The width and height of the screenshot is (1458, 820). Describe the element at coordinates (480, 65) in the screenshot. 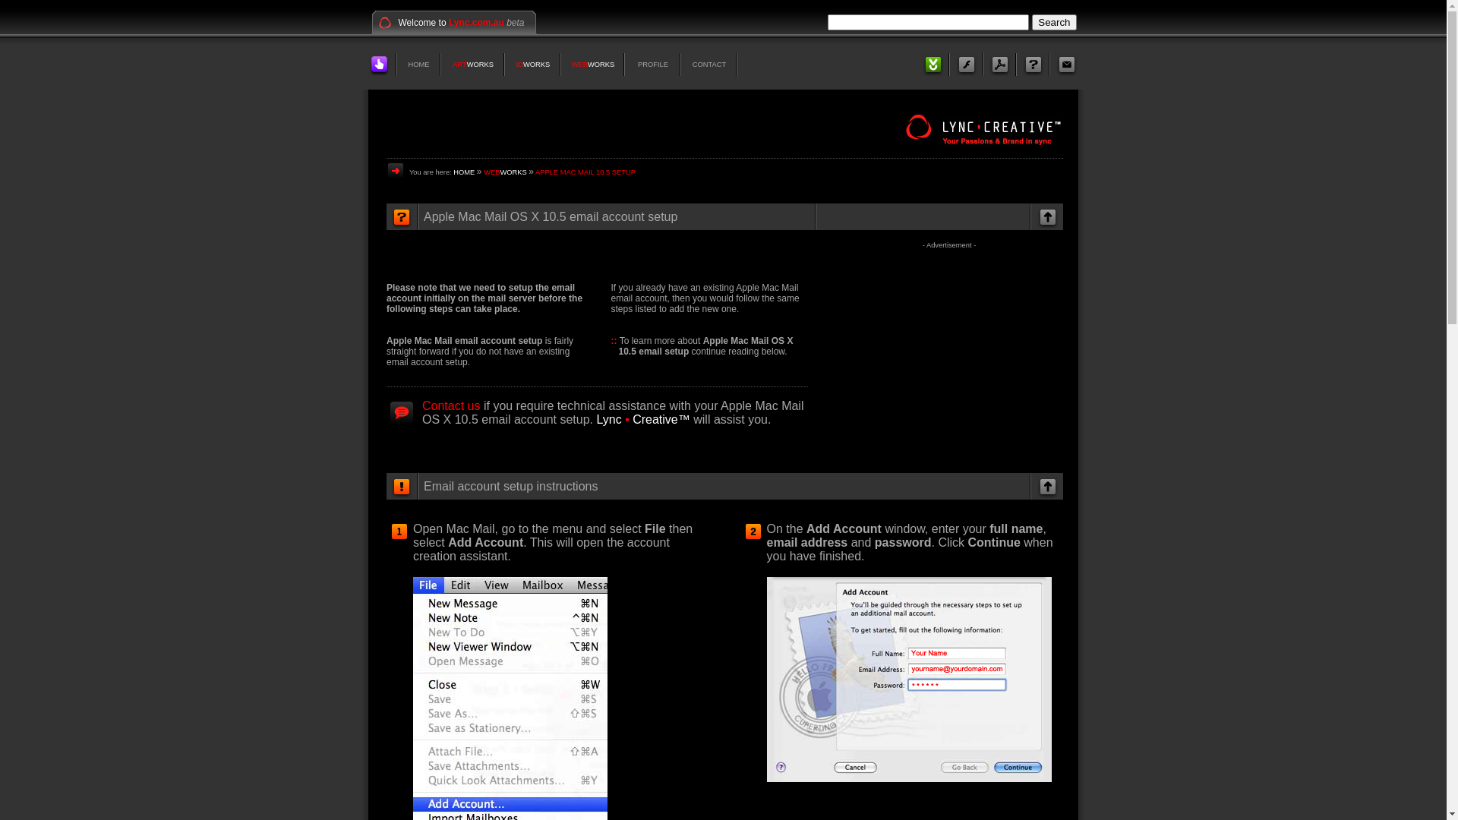

I see `WORKS` at that location.